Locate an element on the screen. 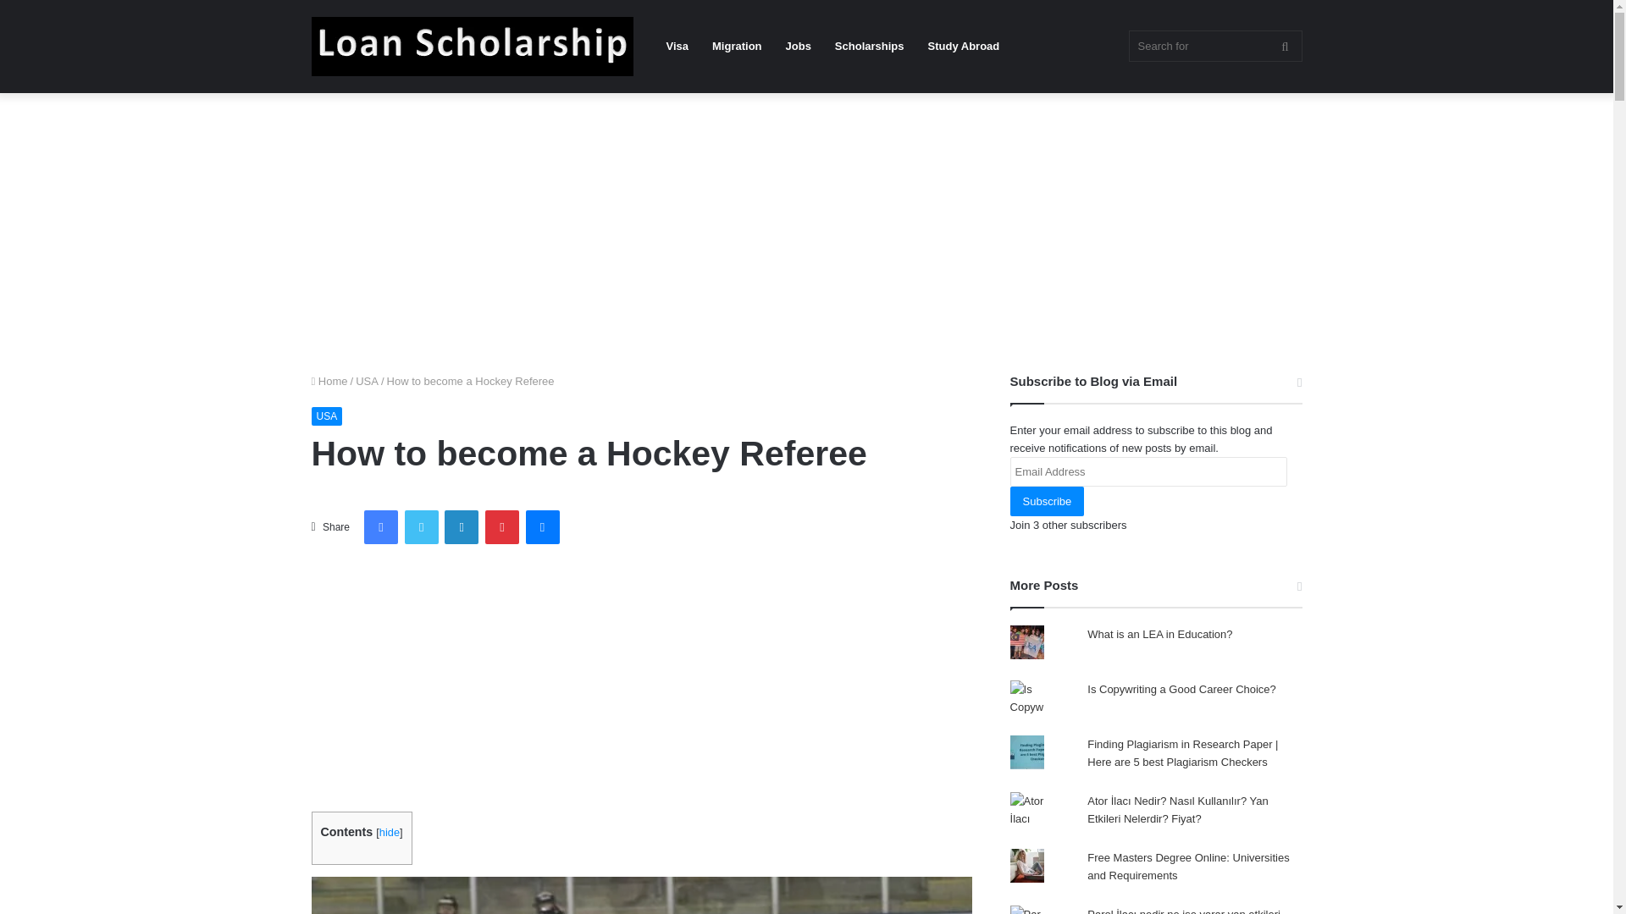 The height and width of the screenshot is (914, 1626). hide is located at coordinates (390, 833).